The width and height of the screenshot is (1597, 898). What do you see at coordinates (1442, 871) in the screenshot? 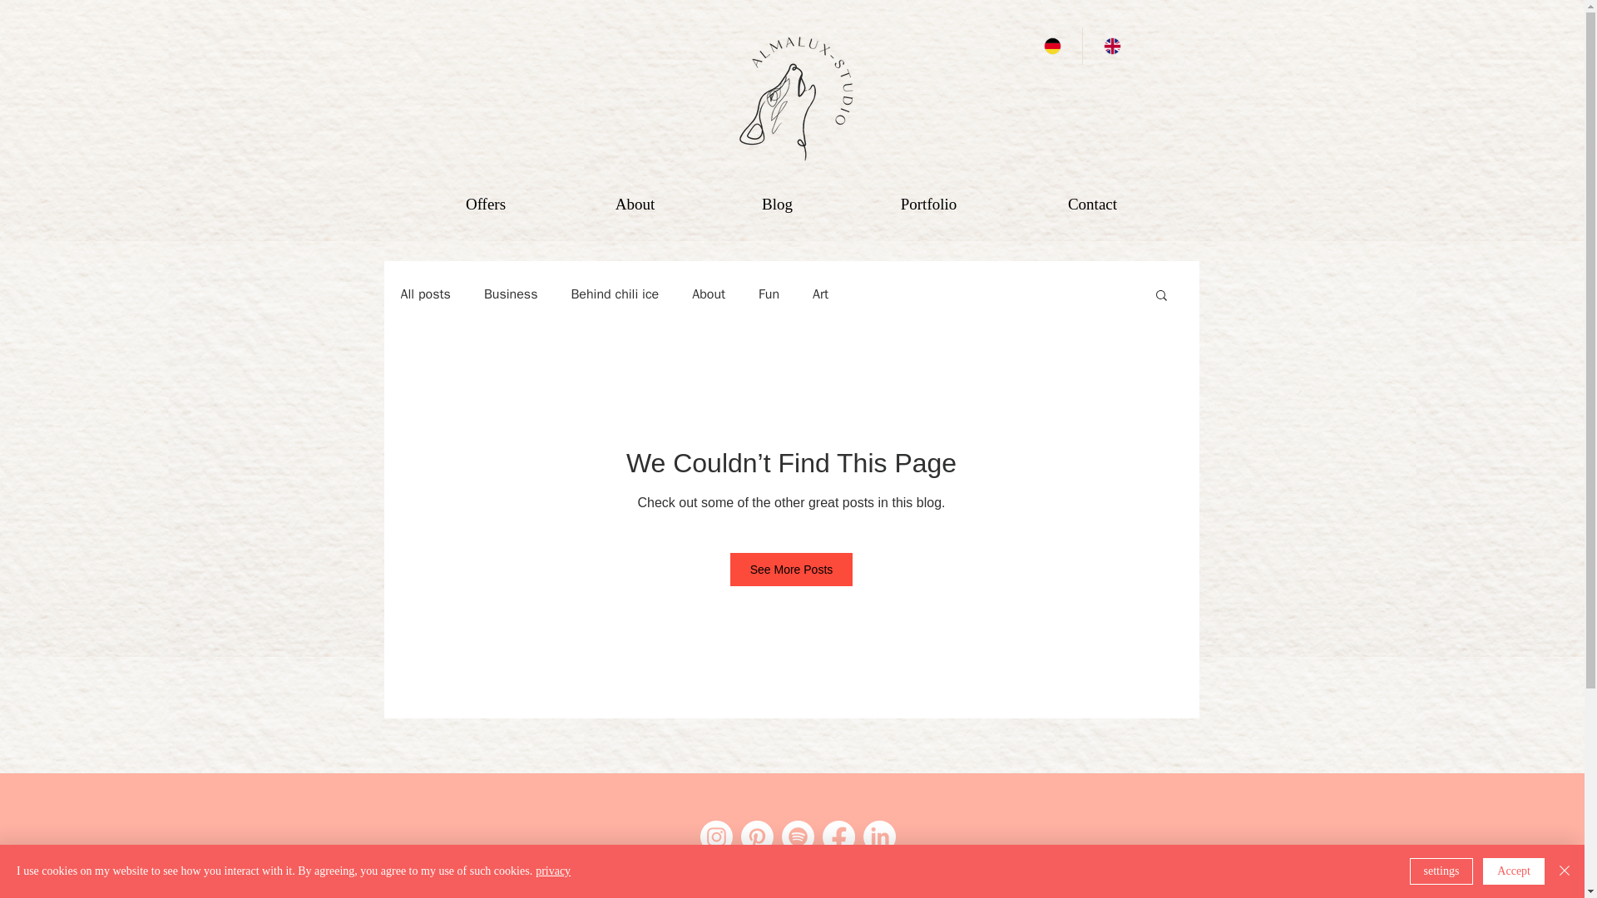
I see `settings` at bounding box center [1442, 871].